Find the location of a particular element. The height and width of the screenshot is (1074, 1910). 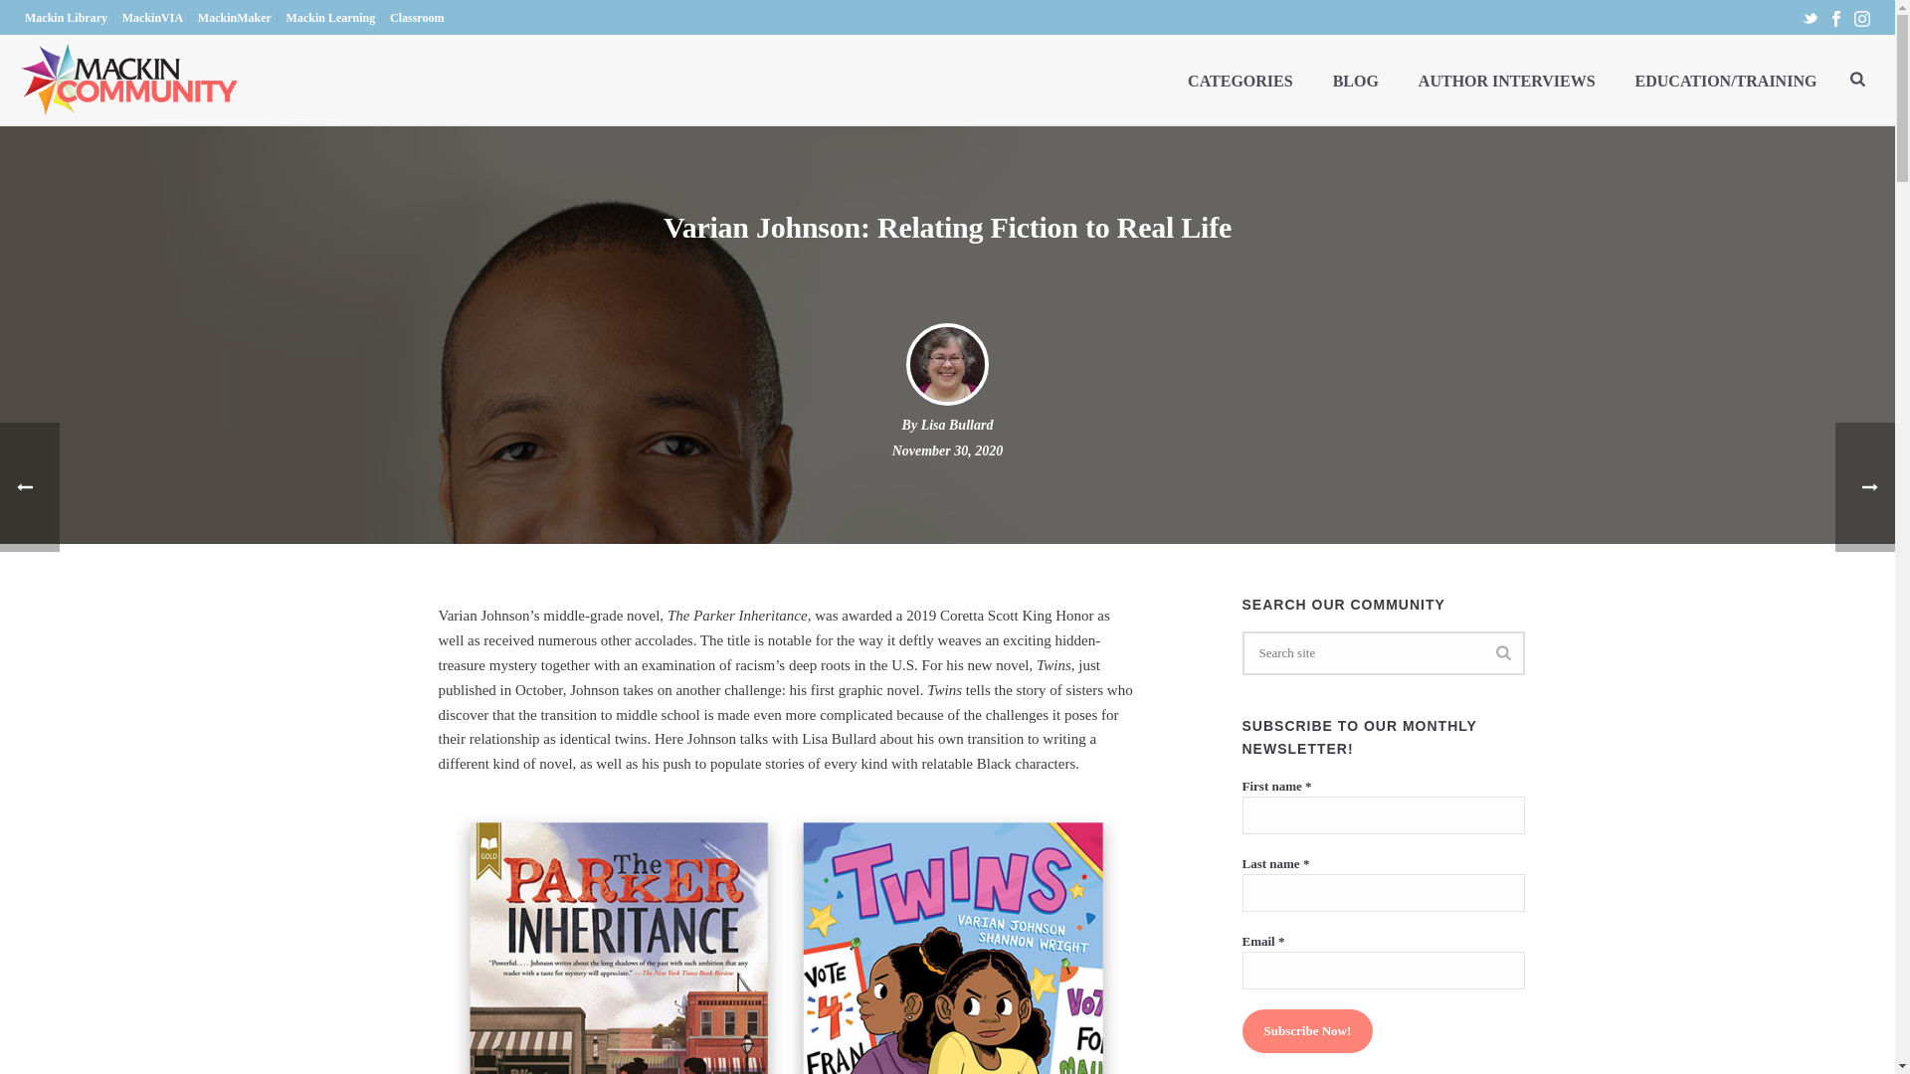

MackinMaker is located at coordinates (235, 17).